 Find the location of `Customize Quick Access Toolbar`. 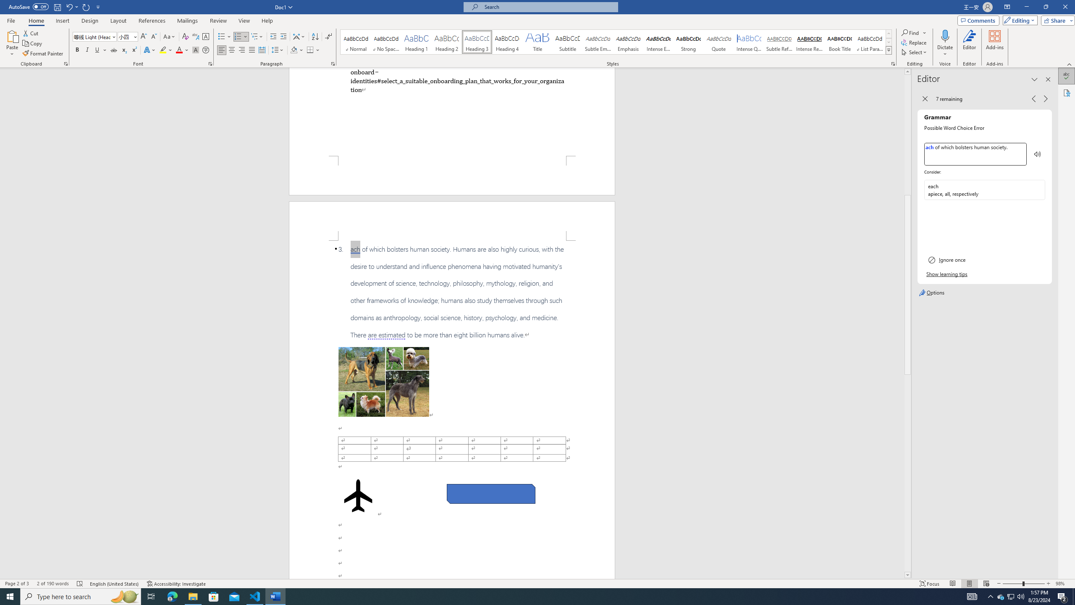

Customize Quick Access Toolbar is located at coordinates (98, 7).